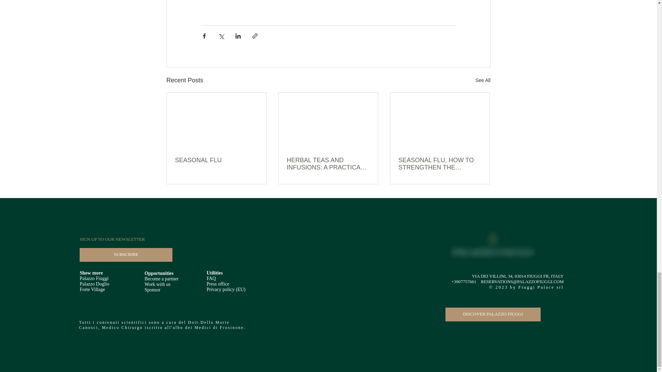 The height and width of the screenshot is (372, 662). What do you see at coordinates (440, 164) in the screenshot?
I see `SEASONAL FLU, HOW TO STRENGTHEN THE IMMUNE SYSTEM` at bounding box center [440, 164].